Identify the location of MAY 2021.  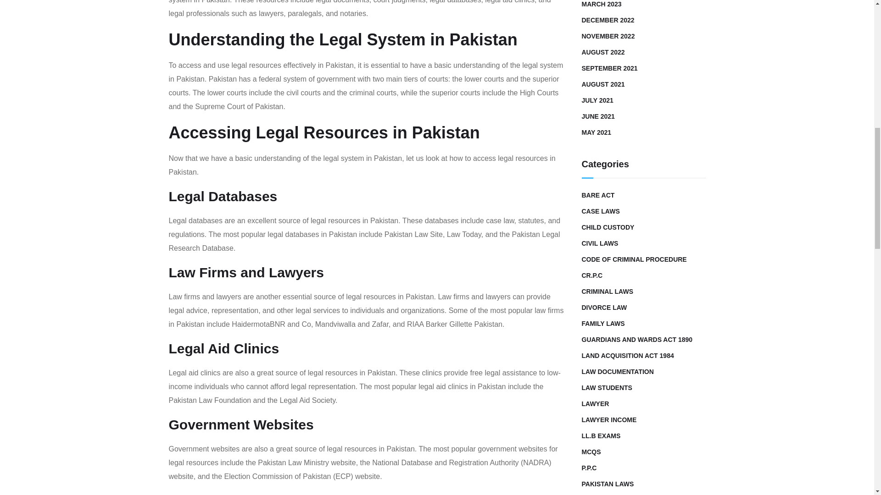
(597, 132).